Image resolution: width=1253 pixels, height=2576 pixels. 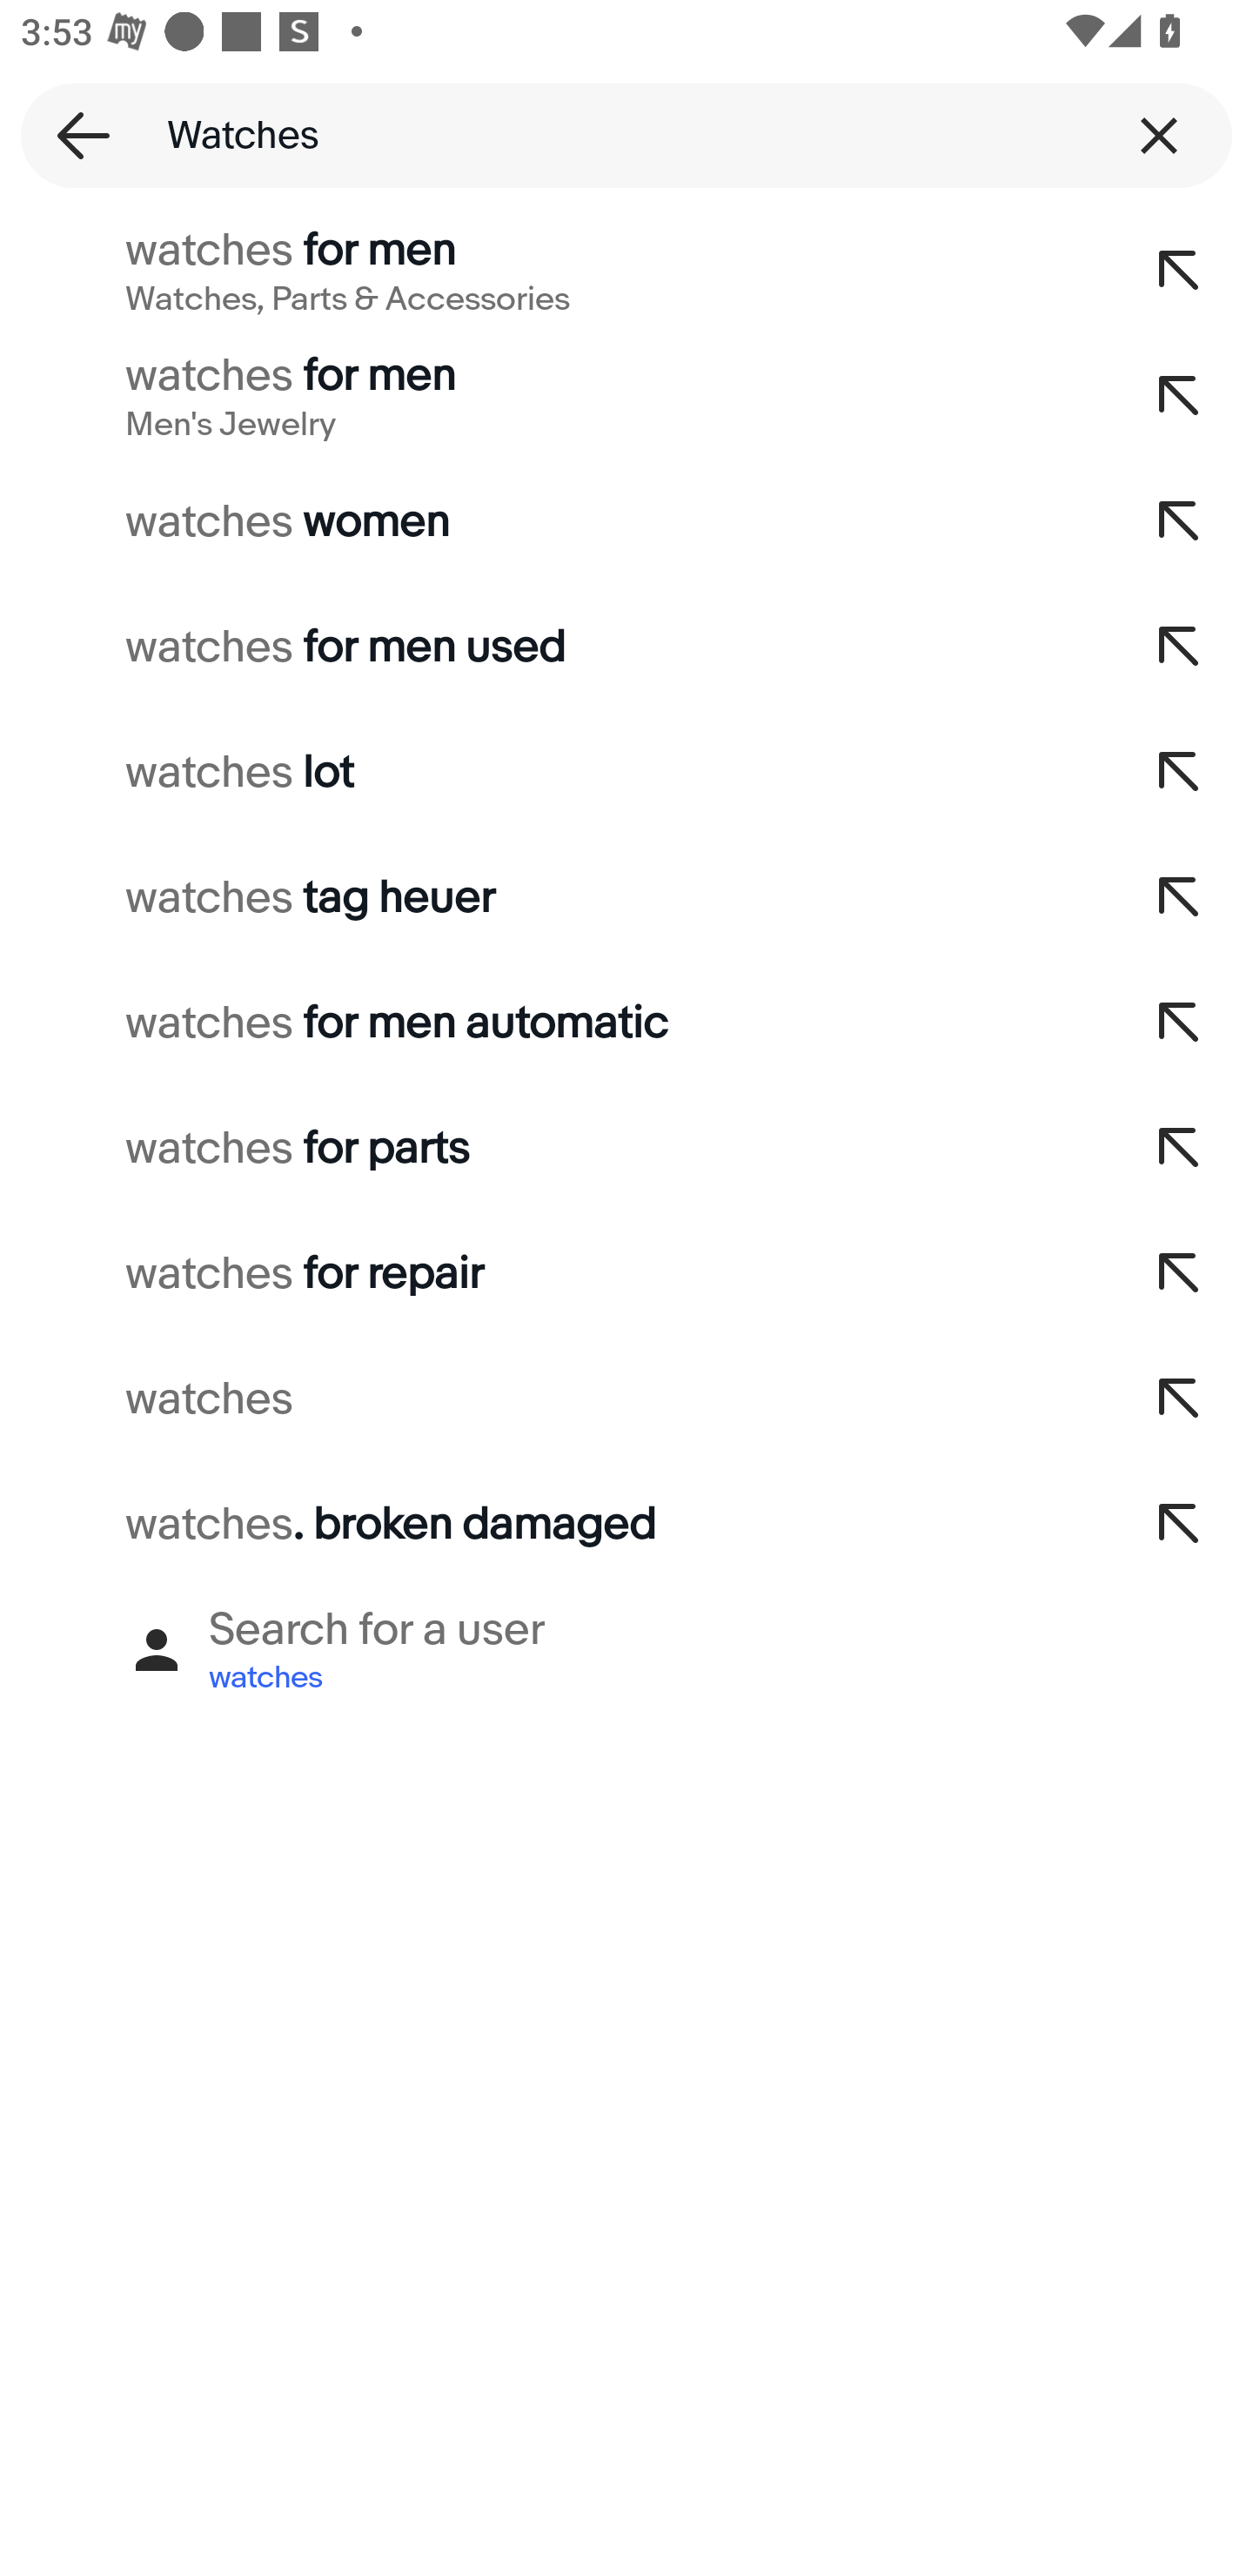 What do you see at coordinates (553, 1399) in the screenshot?
I see `watches` at bounding box center [553, 1399].